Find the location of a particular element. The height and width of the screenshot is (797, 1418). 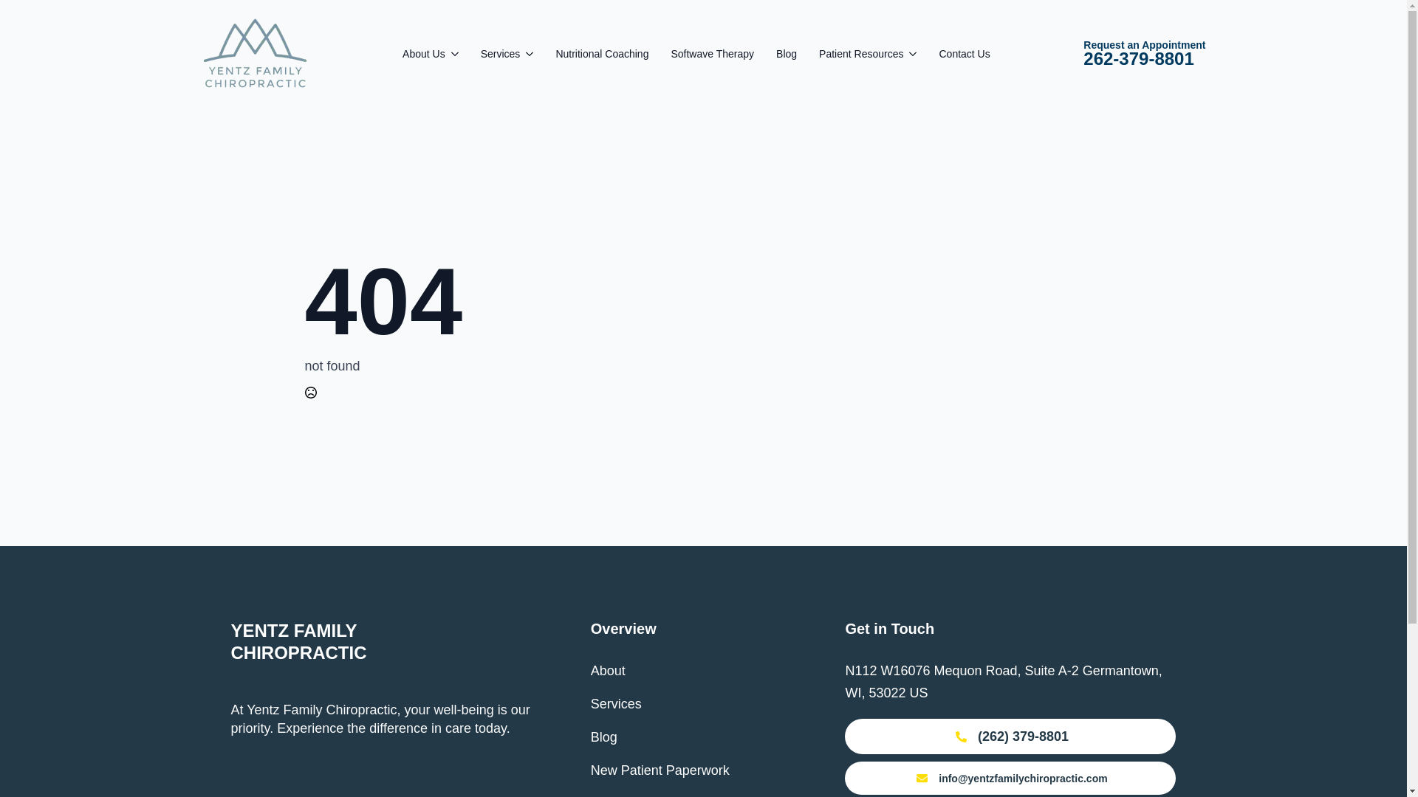

Patient Resources is located at coordinates (861, 54).